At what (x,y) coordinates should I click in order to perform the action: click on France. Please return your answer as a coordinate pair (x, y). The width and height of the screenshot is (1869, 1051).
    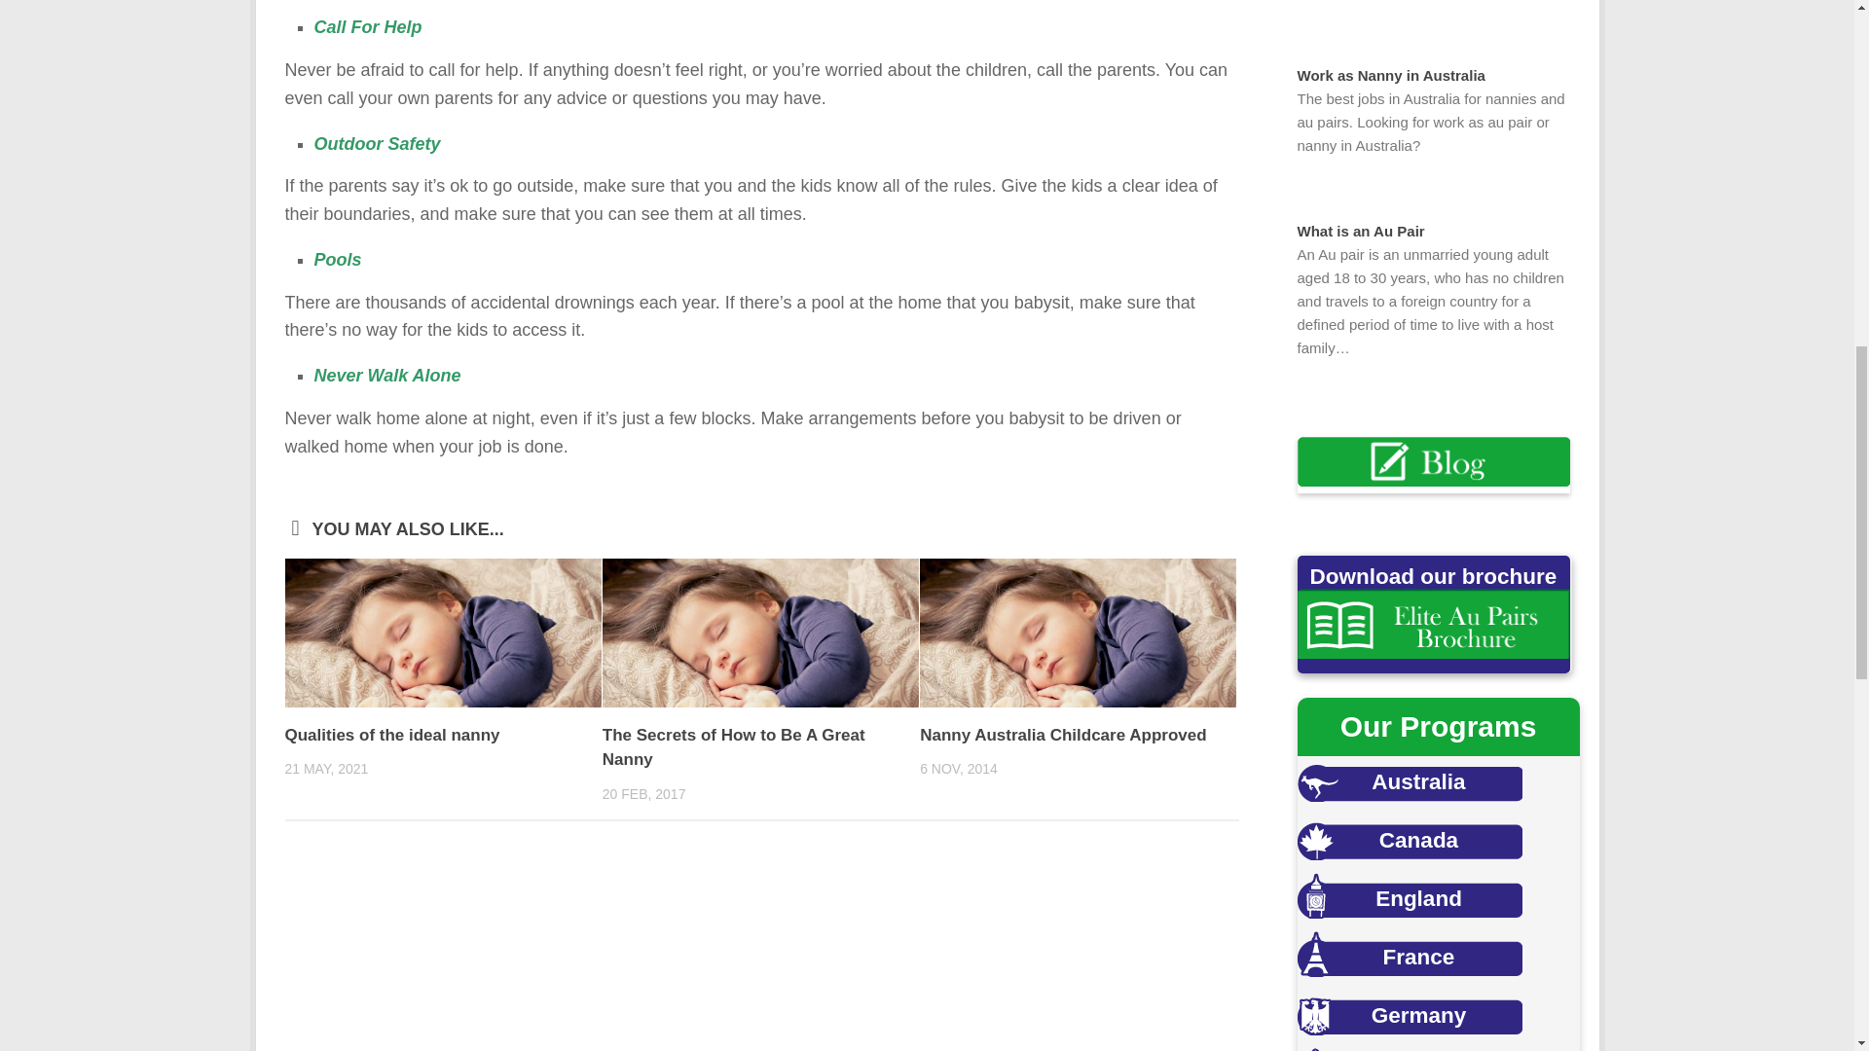
    Looking at the image, I should click on (1409, 954).